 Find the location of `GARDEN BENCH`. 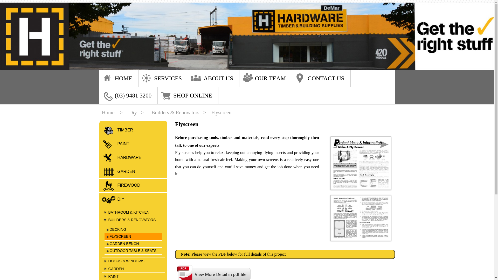

GARDEN BENCH is located at coordinates (133, 244).